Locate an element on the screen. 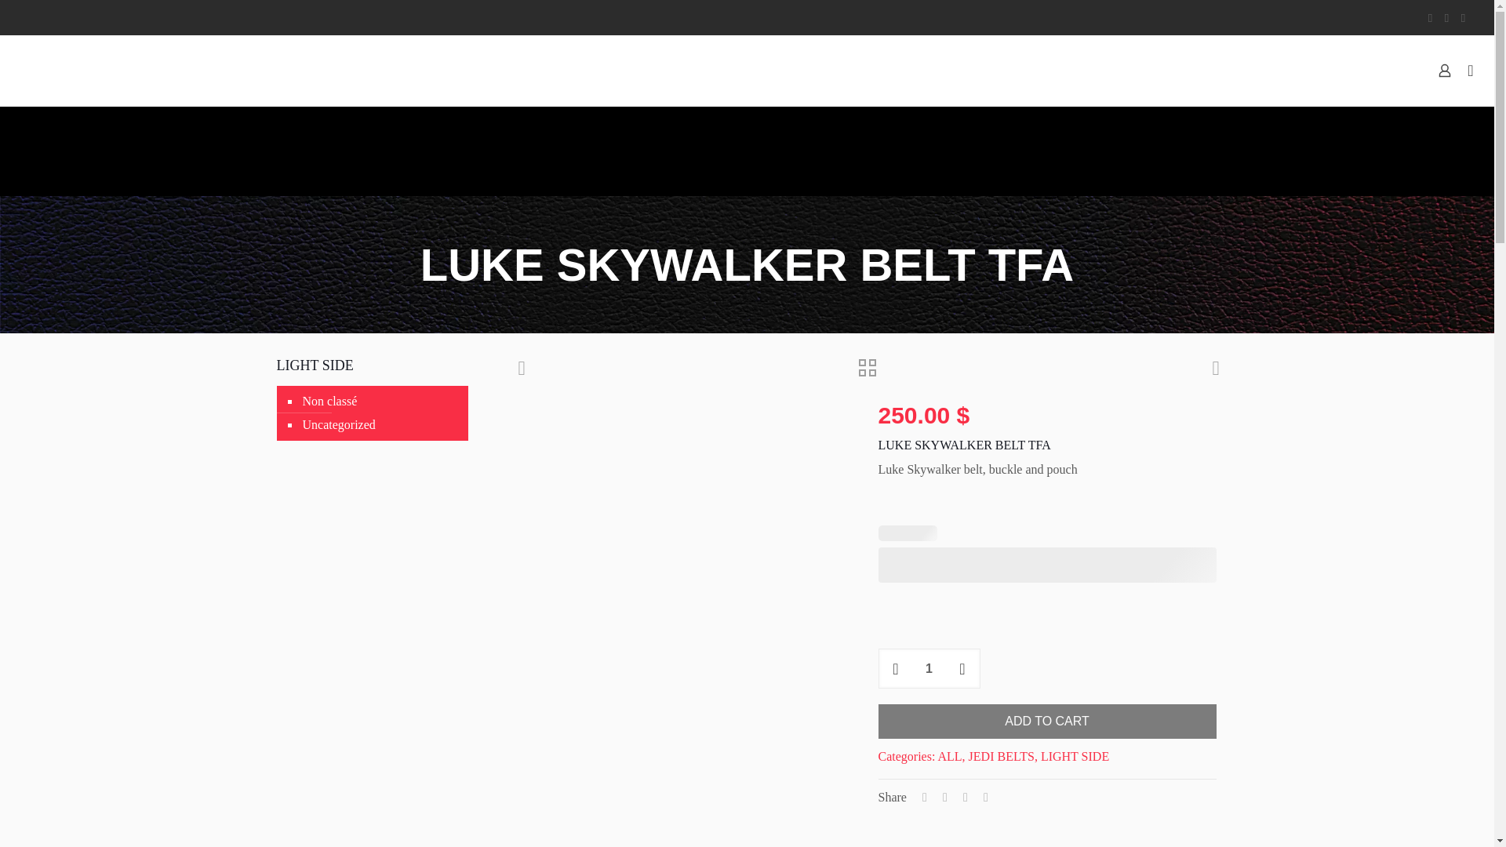 This screenshot has height=847, width=1506. HOME is located at coordinates (864, 71).